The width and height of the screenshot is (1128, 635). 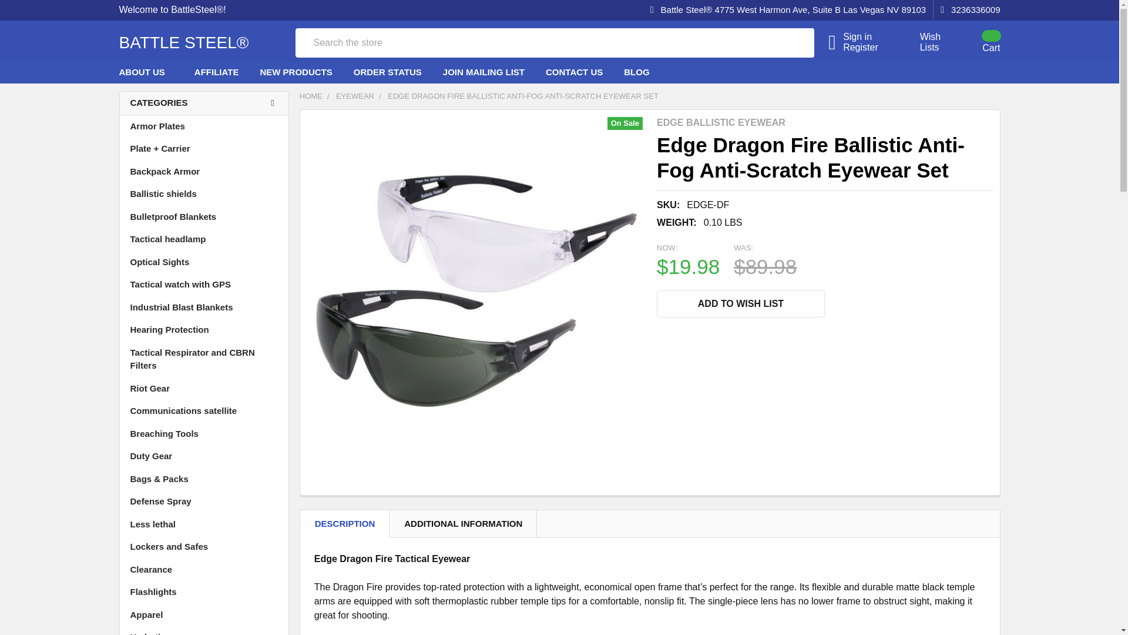 I want to click on Twitter, so click(x=741, y=335).